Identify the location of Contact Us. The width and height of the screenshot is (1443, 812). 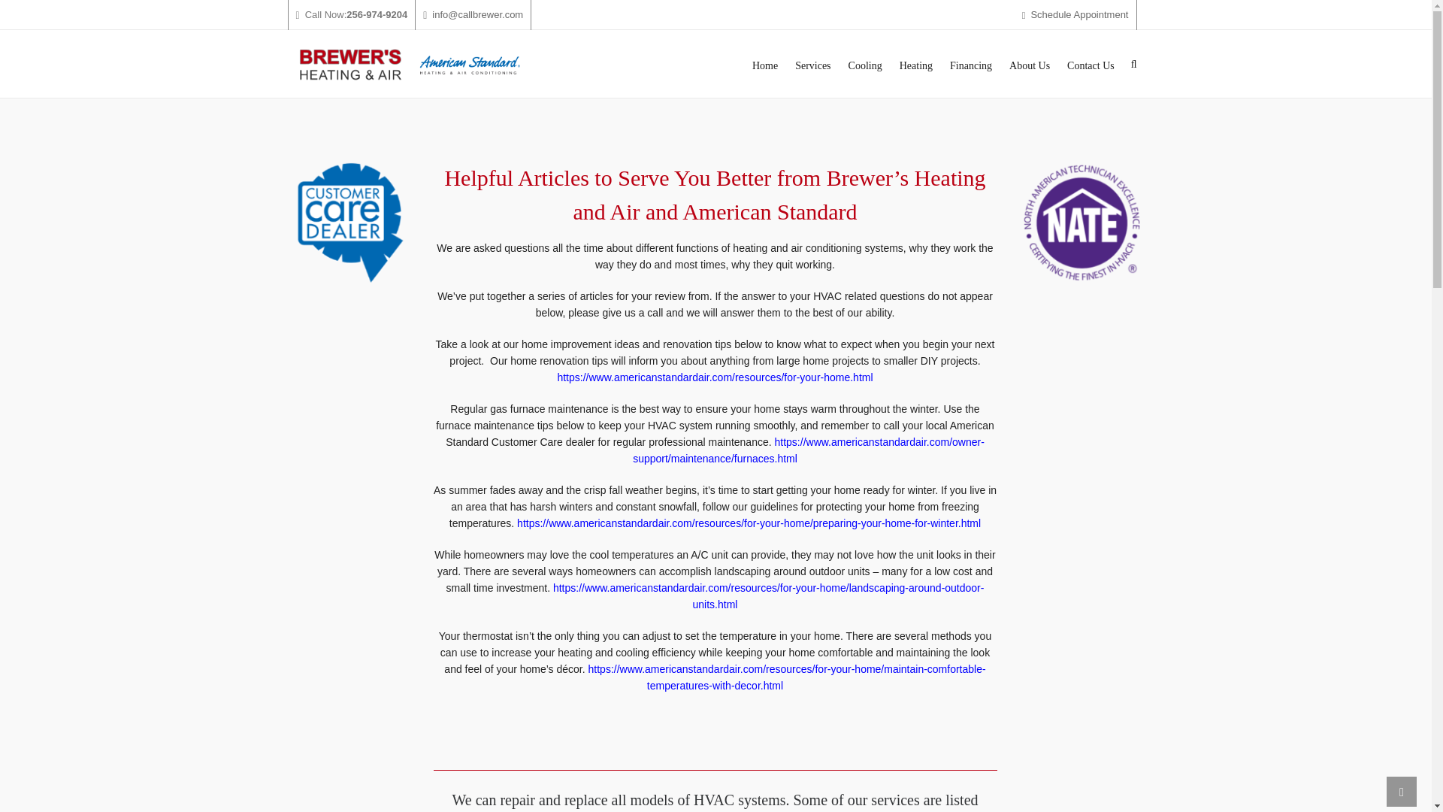
(1091, 63).